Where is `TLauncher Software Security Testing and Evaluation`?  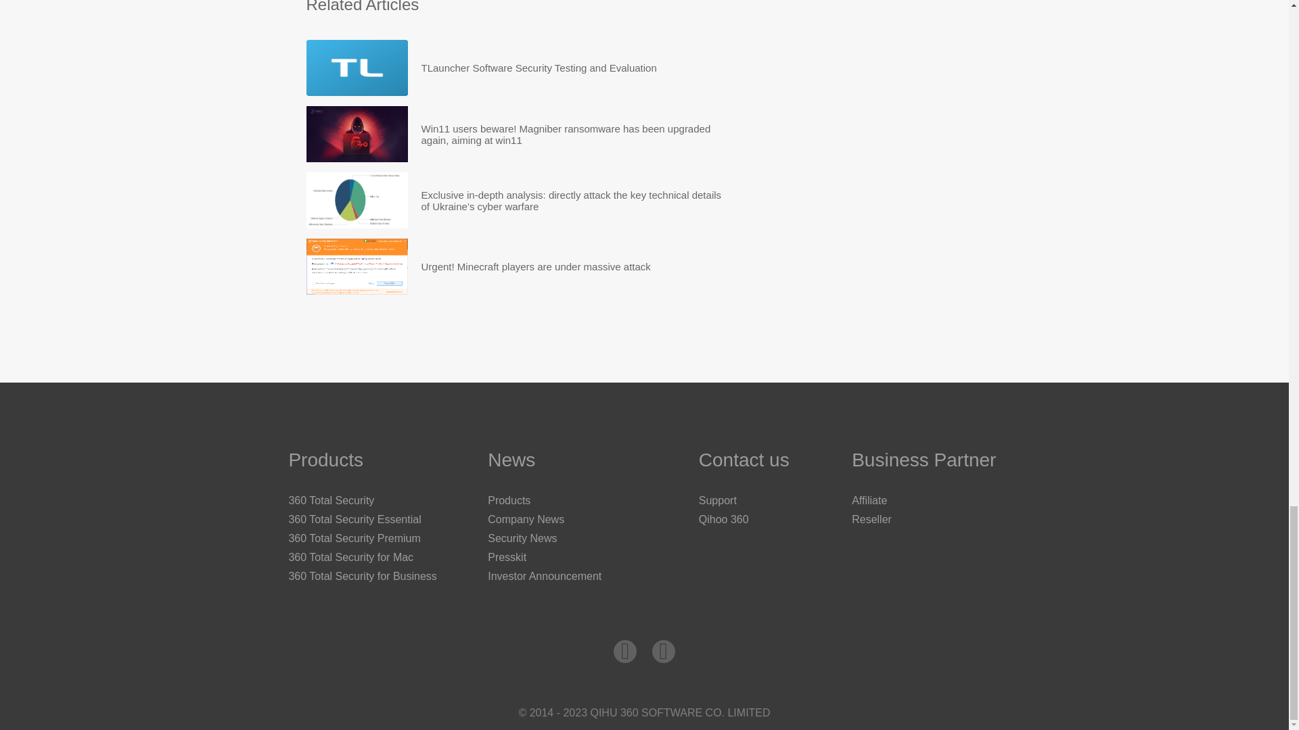 TLauncher Software Security Testing and Evaluation is located at coordinates (356, 68).